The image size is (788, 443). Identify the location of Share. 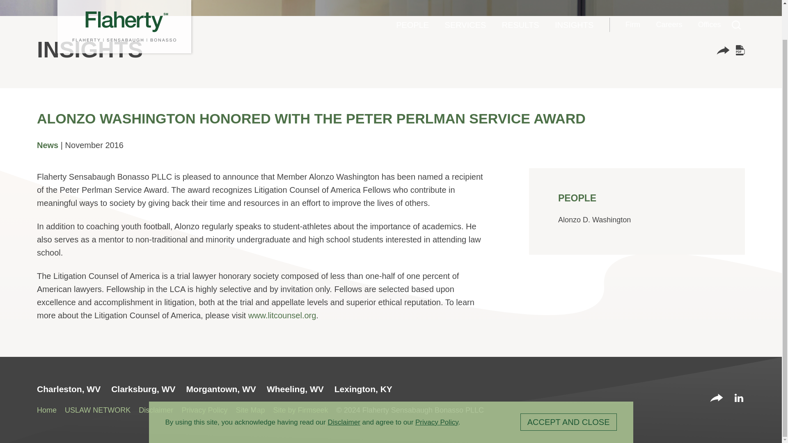
(723, 52).